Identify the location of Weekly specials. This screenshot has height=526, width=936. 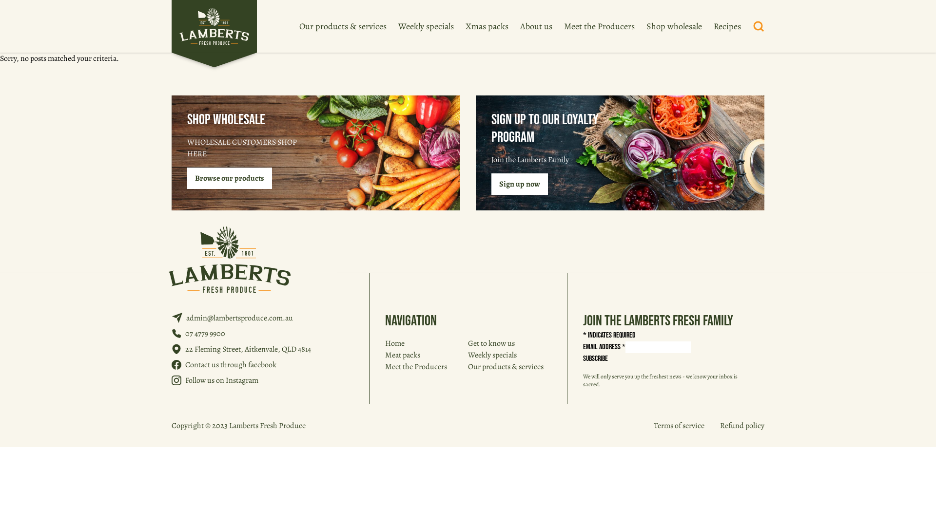
(492, 355).